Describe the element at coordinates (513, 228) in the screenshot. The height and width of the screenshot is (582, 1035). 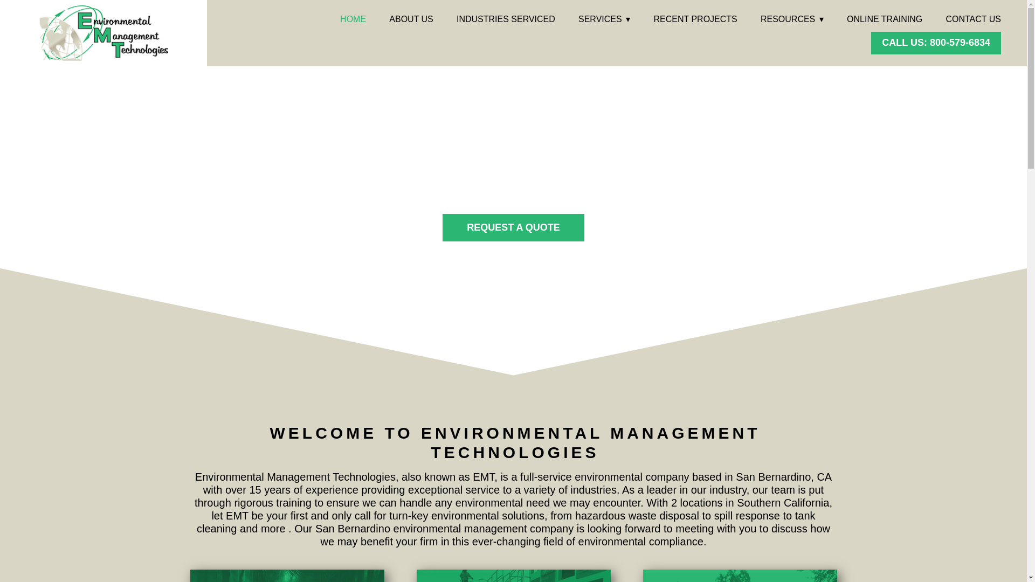
I see `REQUEST A QUOTE` at that location.